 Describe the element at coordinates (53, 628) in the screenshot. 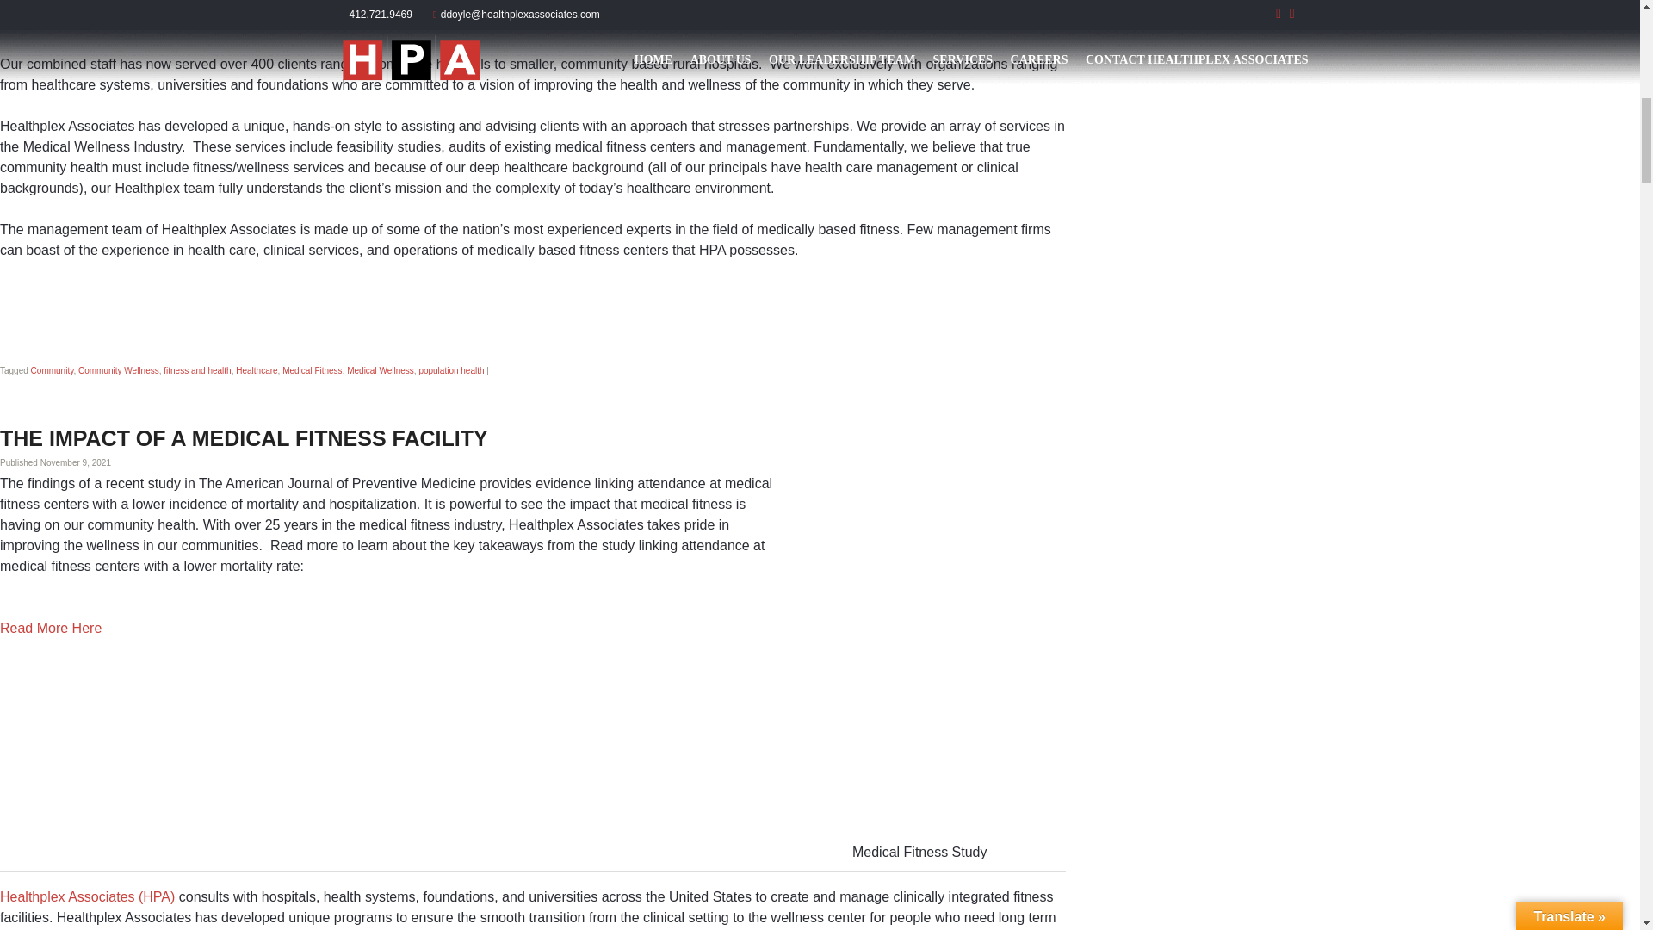

I see `Read More Here ` at that location.